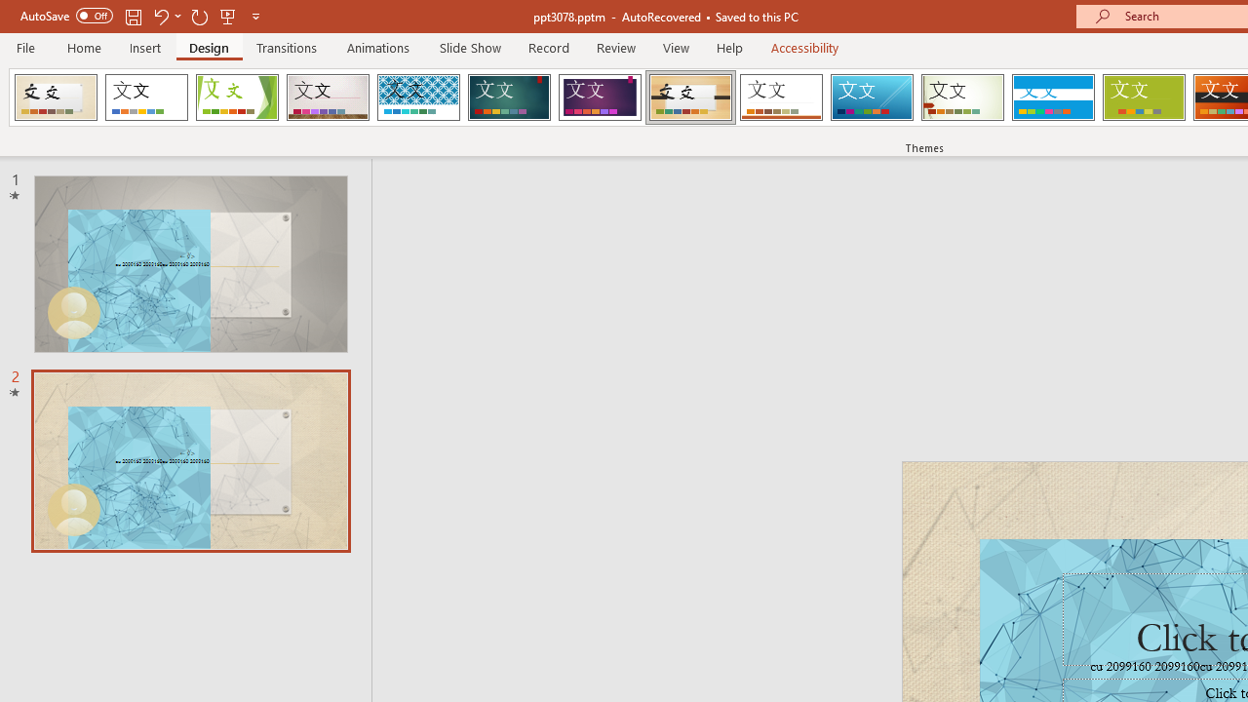 This screenshot has width=1248, height=702. Describe the element at coordinates (418, 97) in the screenshot. I see `Integral` at that location.